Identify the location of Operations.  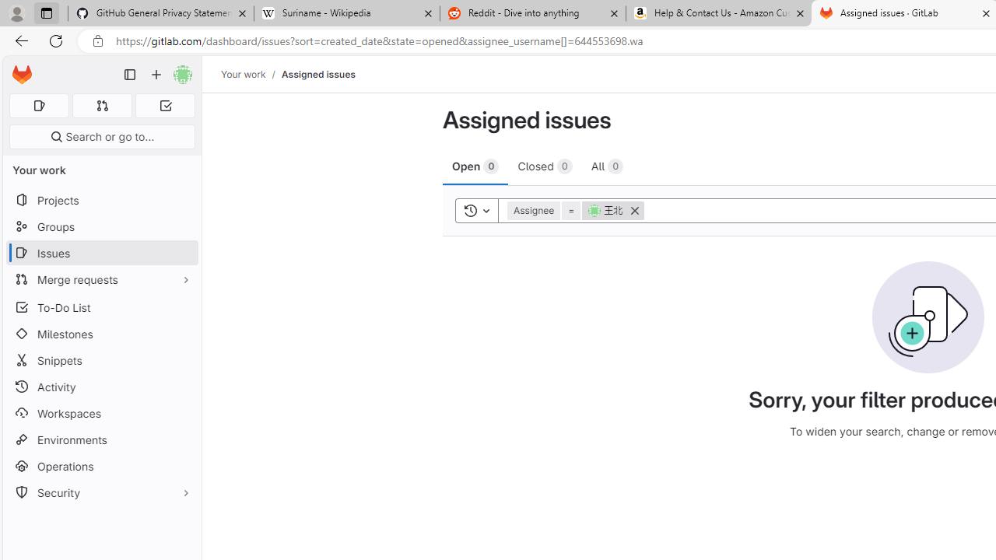
(101, 467).